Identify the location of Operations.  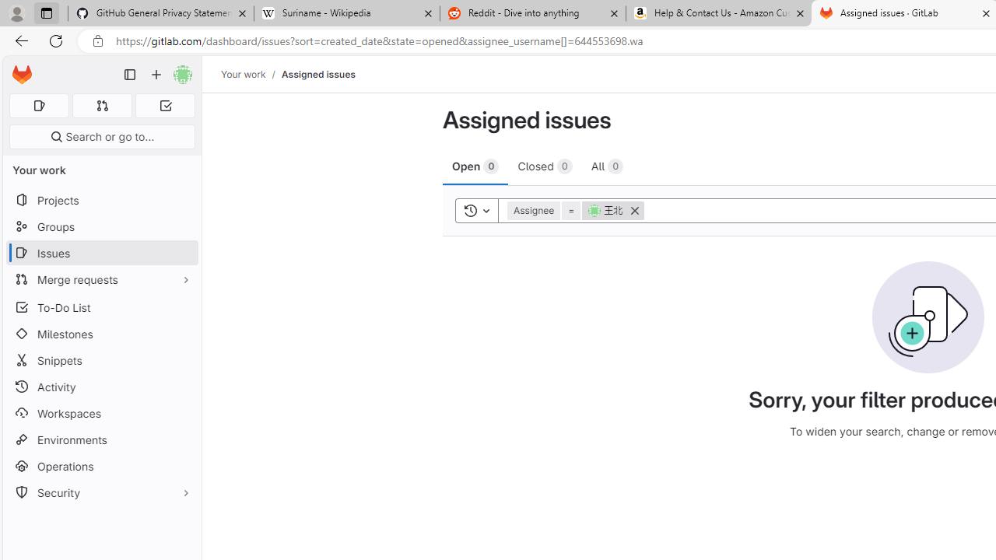
(101, 467).